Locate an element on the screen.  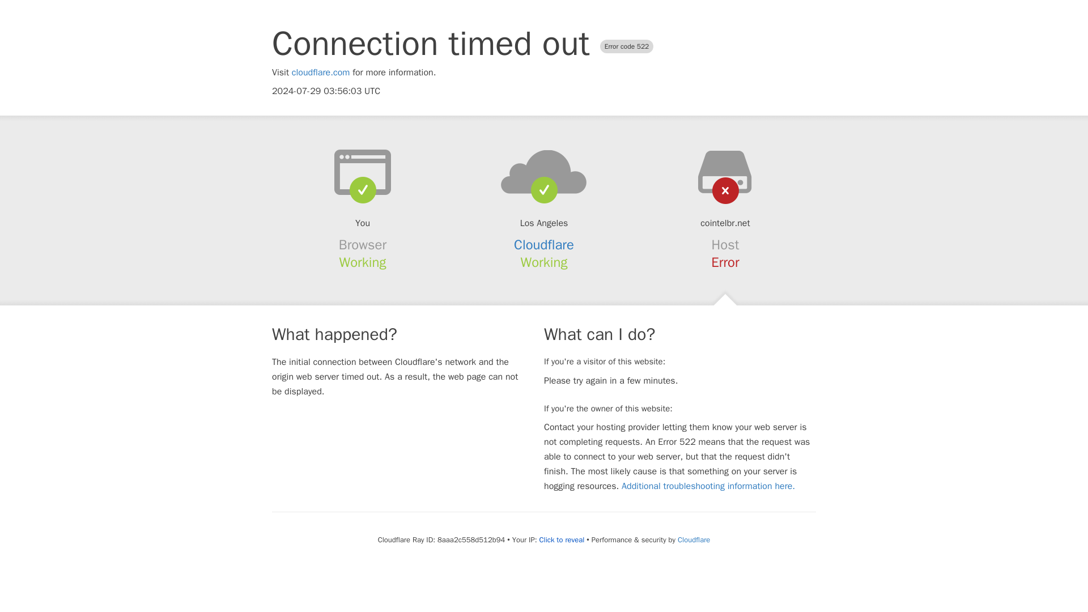
Cloudflare is located at coordinates (694, 539).